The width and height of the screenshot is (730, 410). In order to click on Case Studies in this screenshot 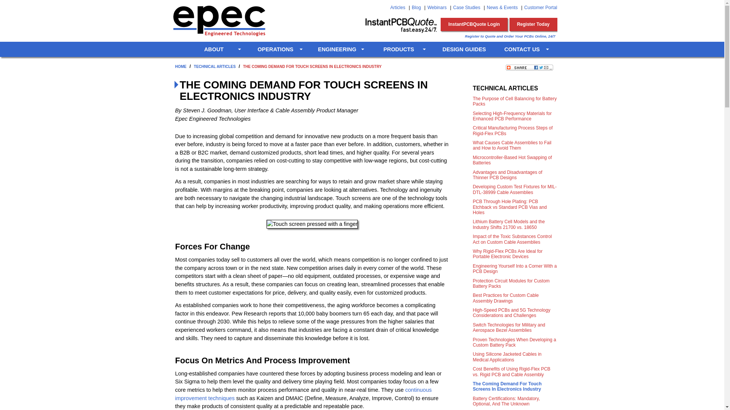, I will do `click(467, 8)`.